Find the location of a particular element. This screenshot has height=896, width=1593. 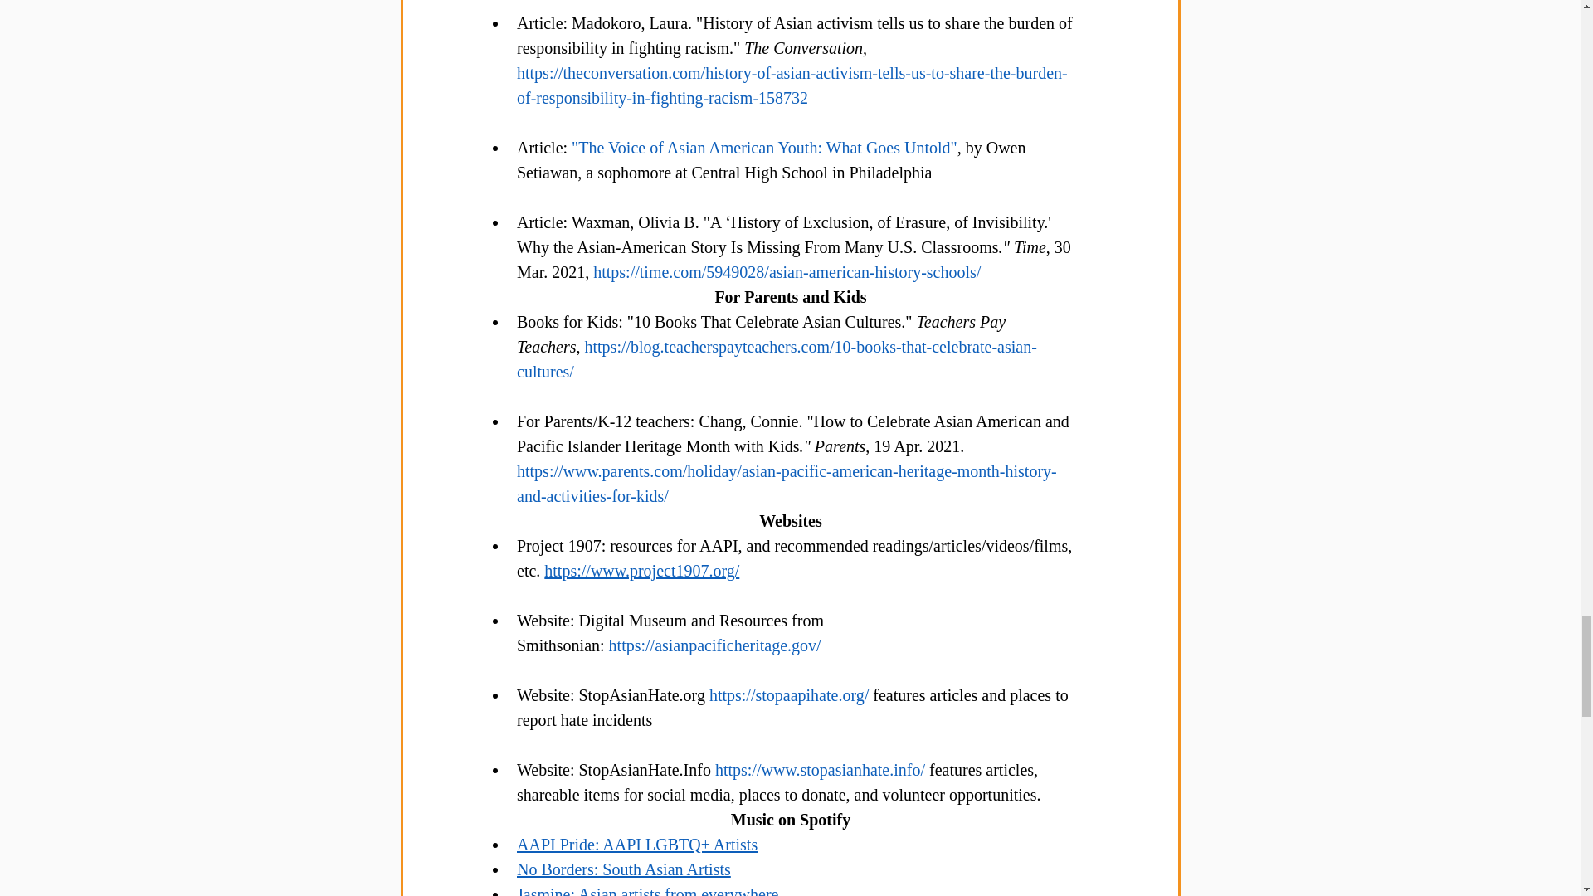

"The Voice of Asian American Youth: What Goes Untold" is located at coordinates (764, 148).